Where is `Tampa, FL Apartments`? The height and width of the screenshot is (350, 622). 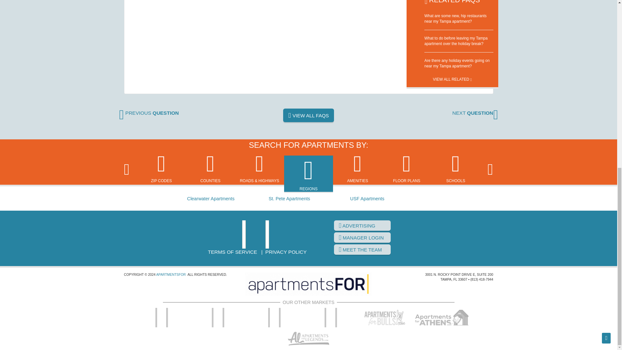 Tampa, FL Apartments is located at coordinates (257, 234).